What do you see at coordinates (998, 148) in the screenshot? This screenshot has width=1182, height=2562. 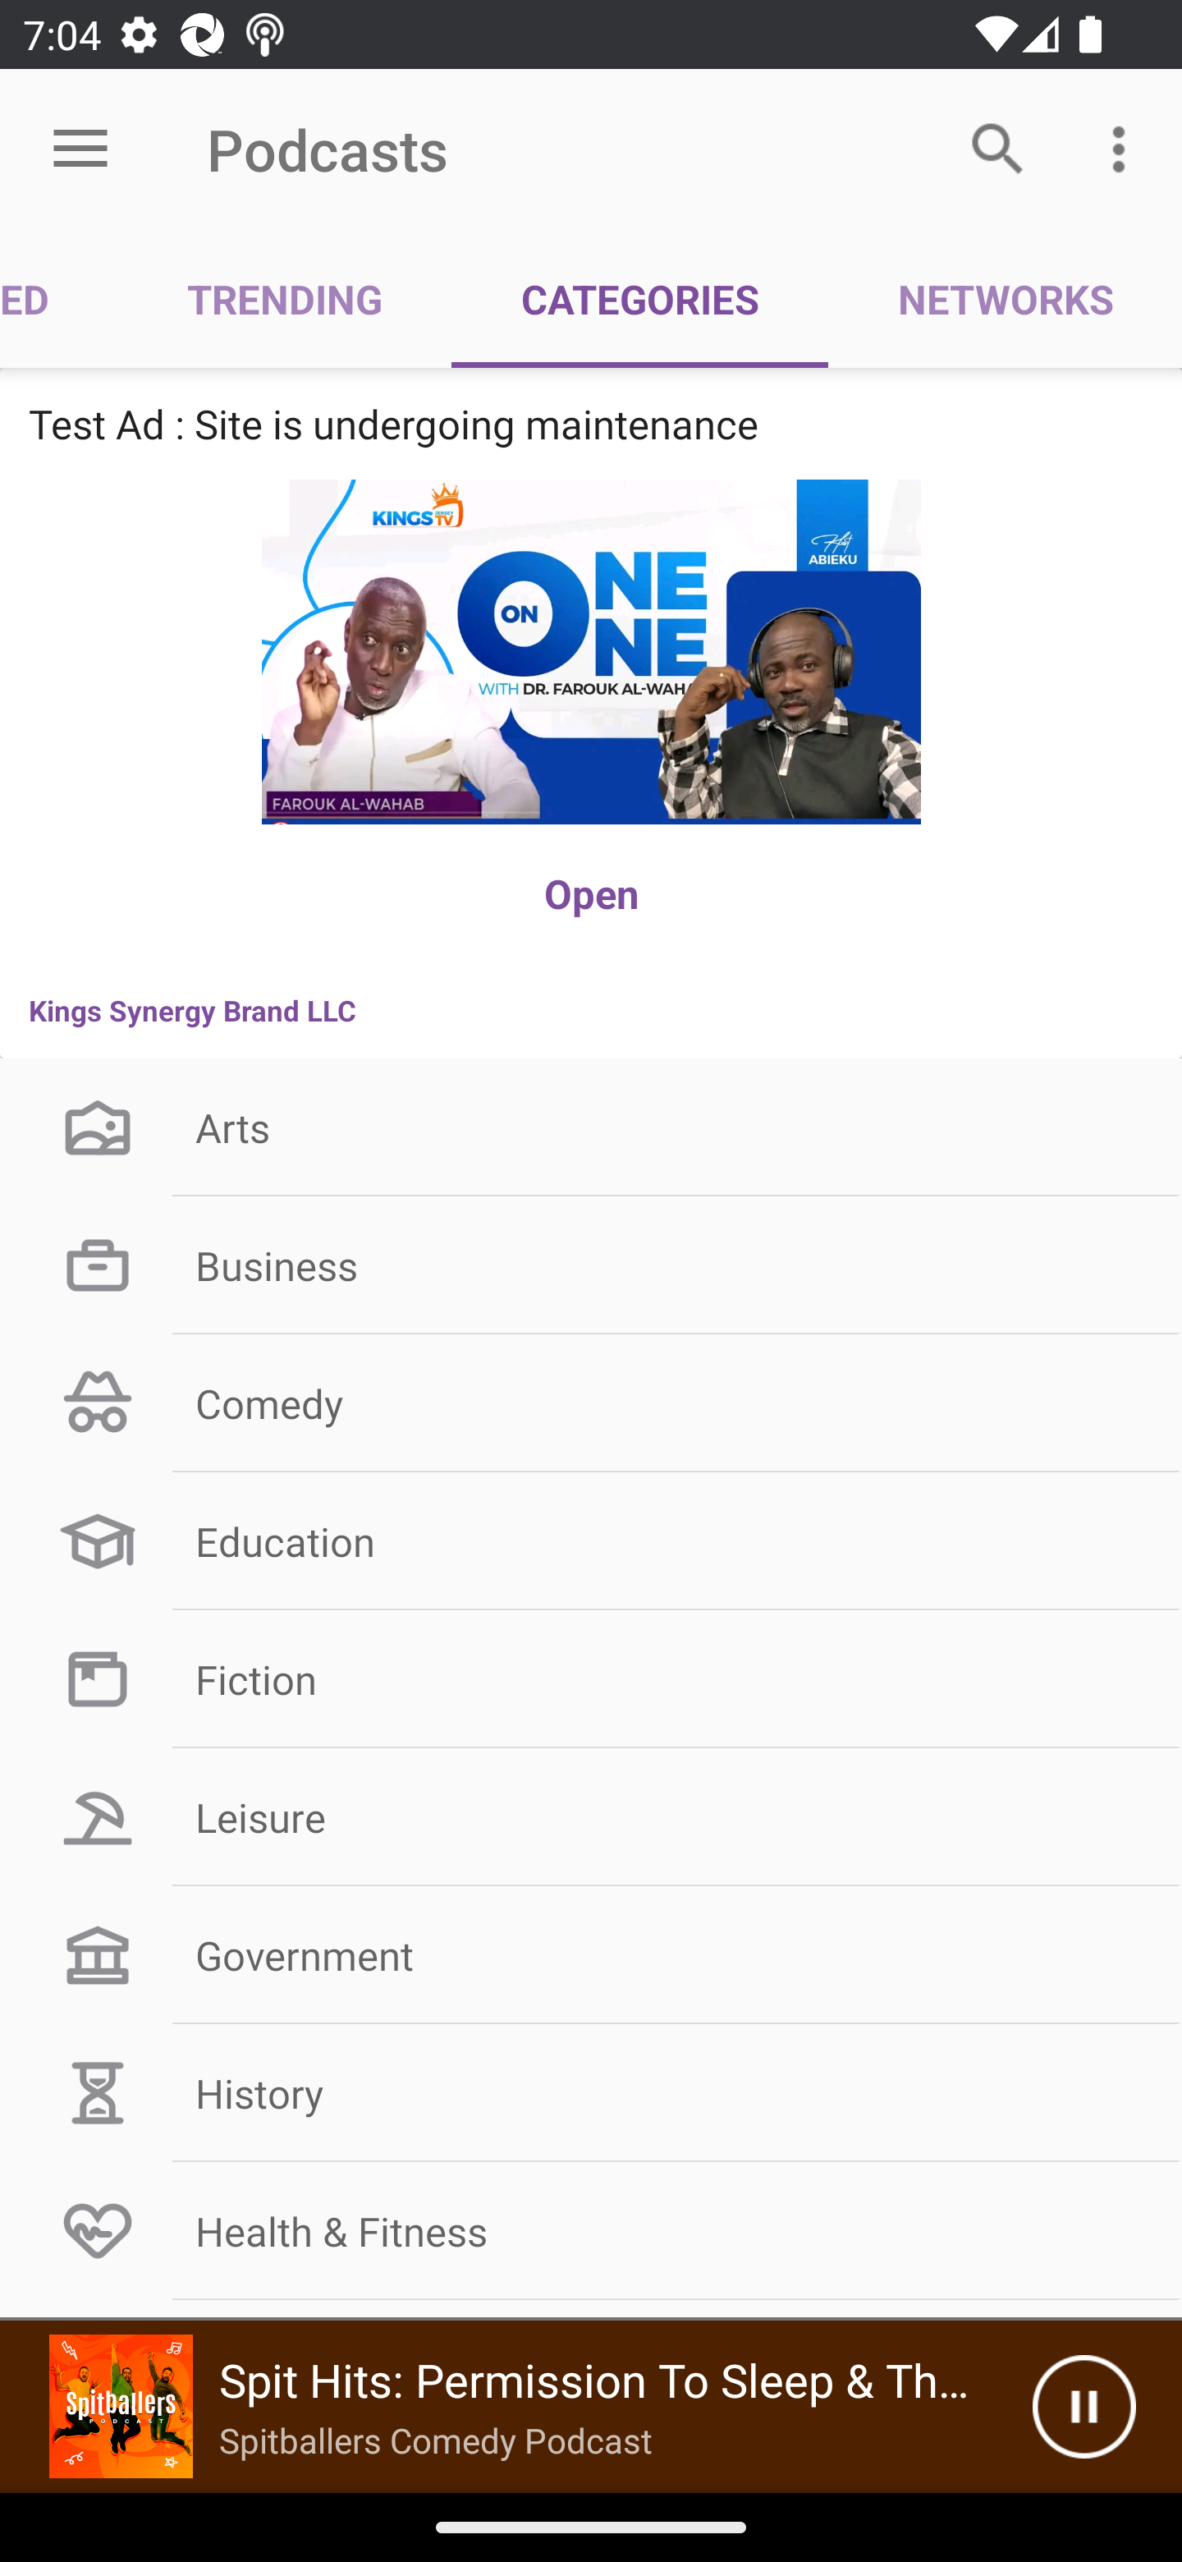 I see `Search` at bounding box center [998, 148].